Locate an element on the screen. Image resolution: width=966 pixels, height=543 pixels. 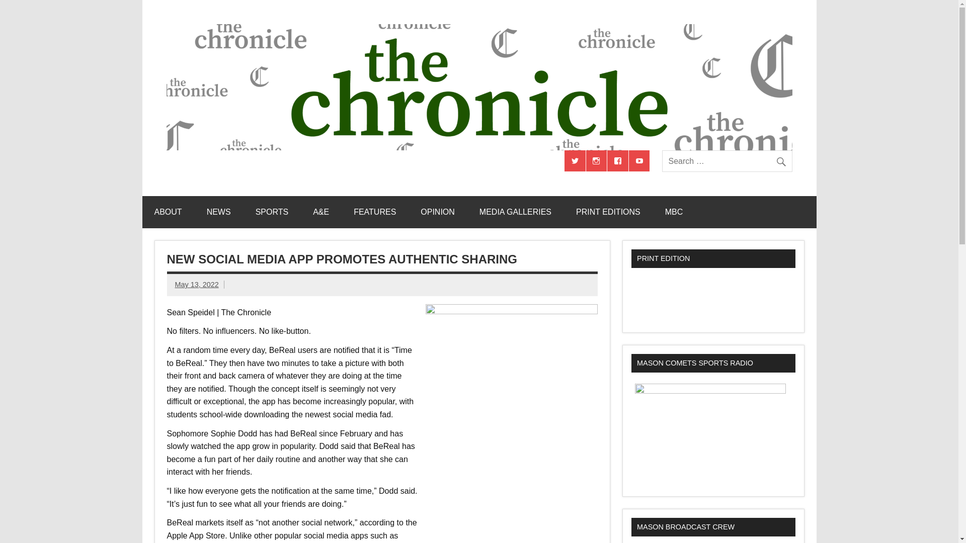
MBC is located at coordinates (674, 212).